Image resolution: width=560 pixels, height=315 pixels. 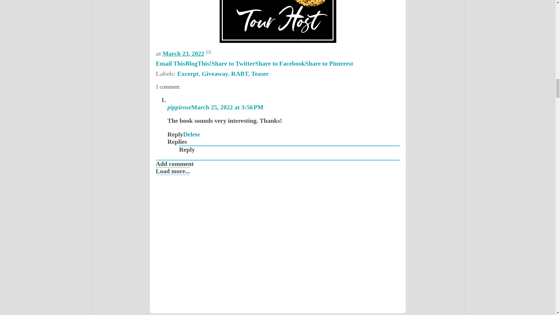 What do you see at coordinates (239, 73) in the screenshot?
I see `RABT` at bounding box center [239, 73].